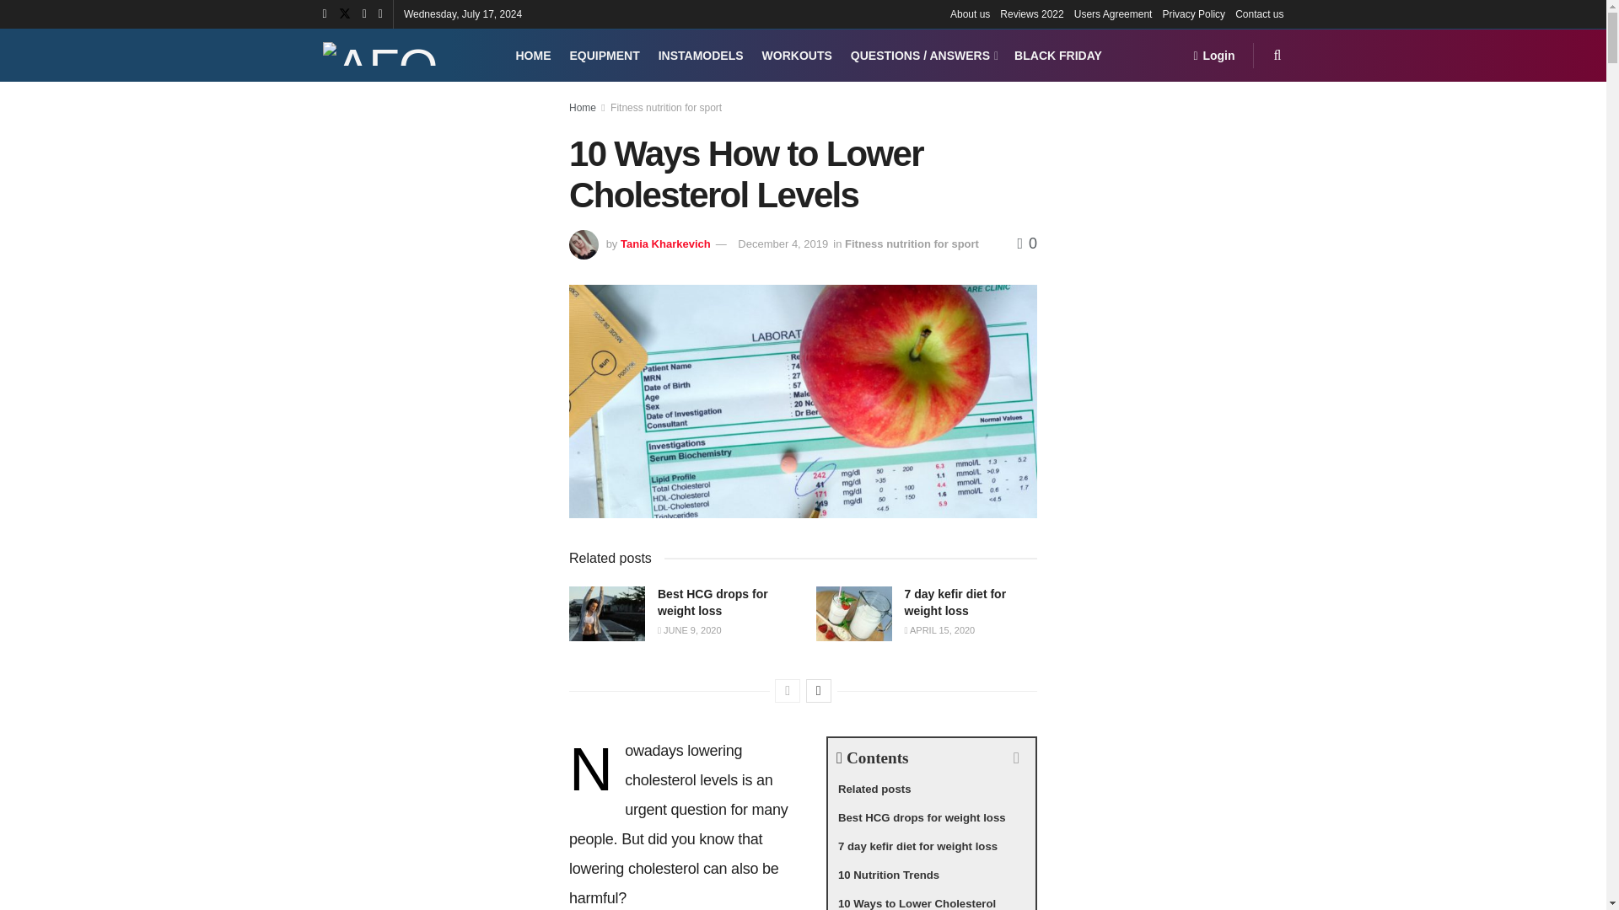 This screenshot has width=1619, height=910. I want to click on December 4, 2019, so click(783, 244).